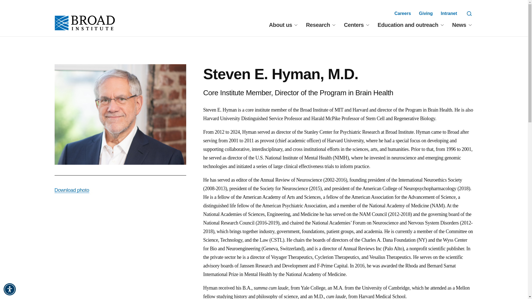 This screenshot has height=299, width=532. Describe the element at coordinates (426, 13) in the screenshot. I see `Giving` at that location.